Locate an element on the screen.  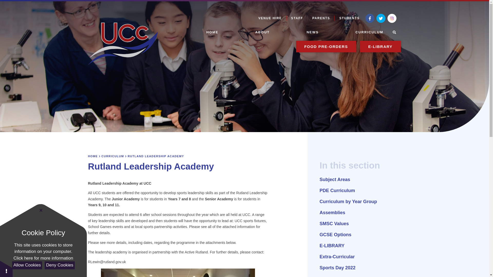
PARENTS is located at coordinates (321, 18).